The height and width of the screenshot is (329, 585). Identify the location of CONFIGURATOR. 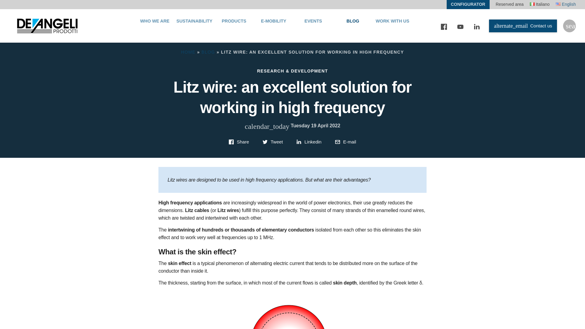
(468, 4).